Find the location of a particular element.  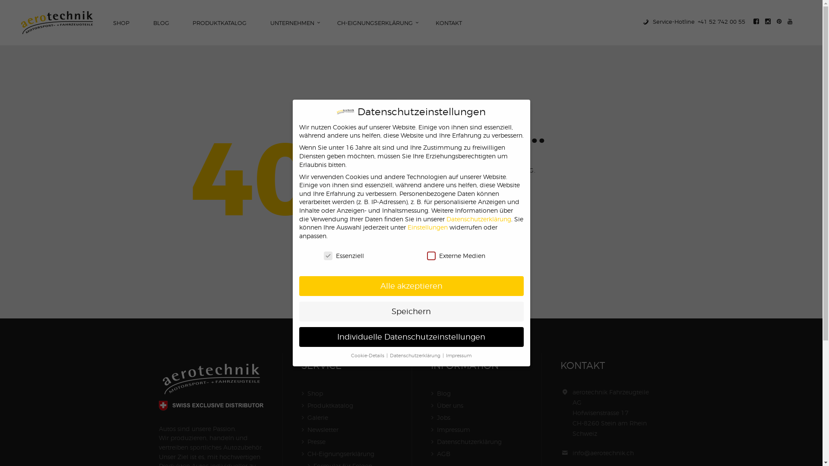

AGB is located at coordinates (444, 454).